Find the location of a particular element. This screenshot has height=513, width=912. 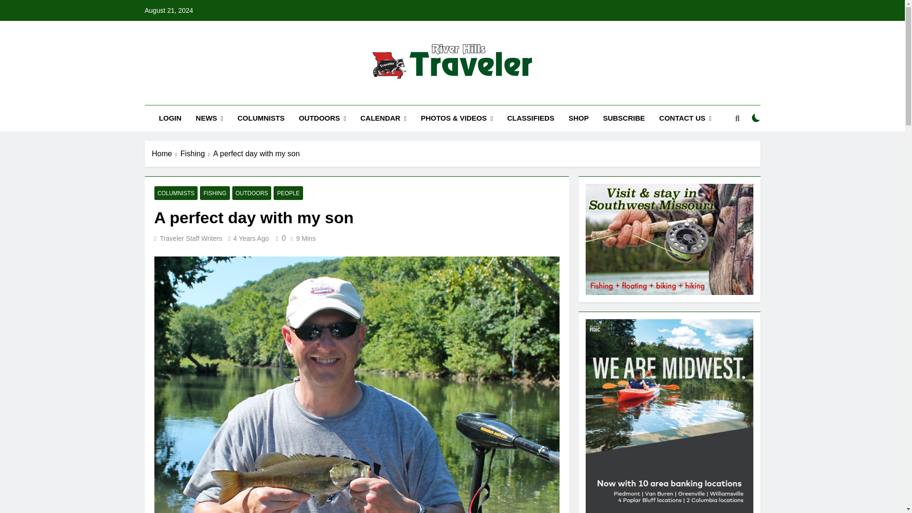

LOGIN is located at coordinates (170, 118).